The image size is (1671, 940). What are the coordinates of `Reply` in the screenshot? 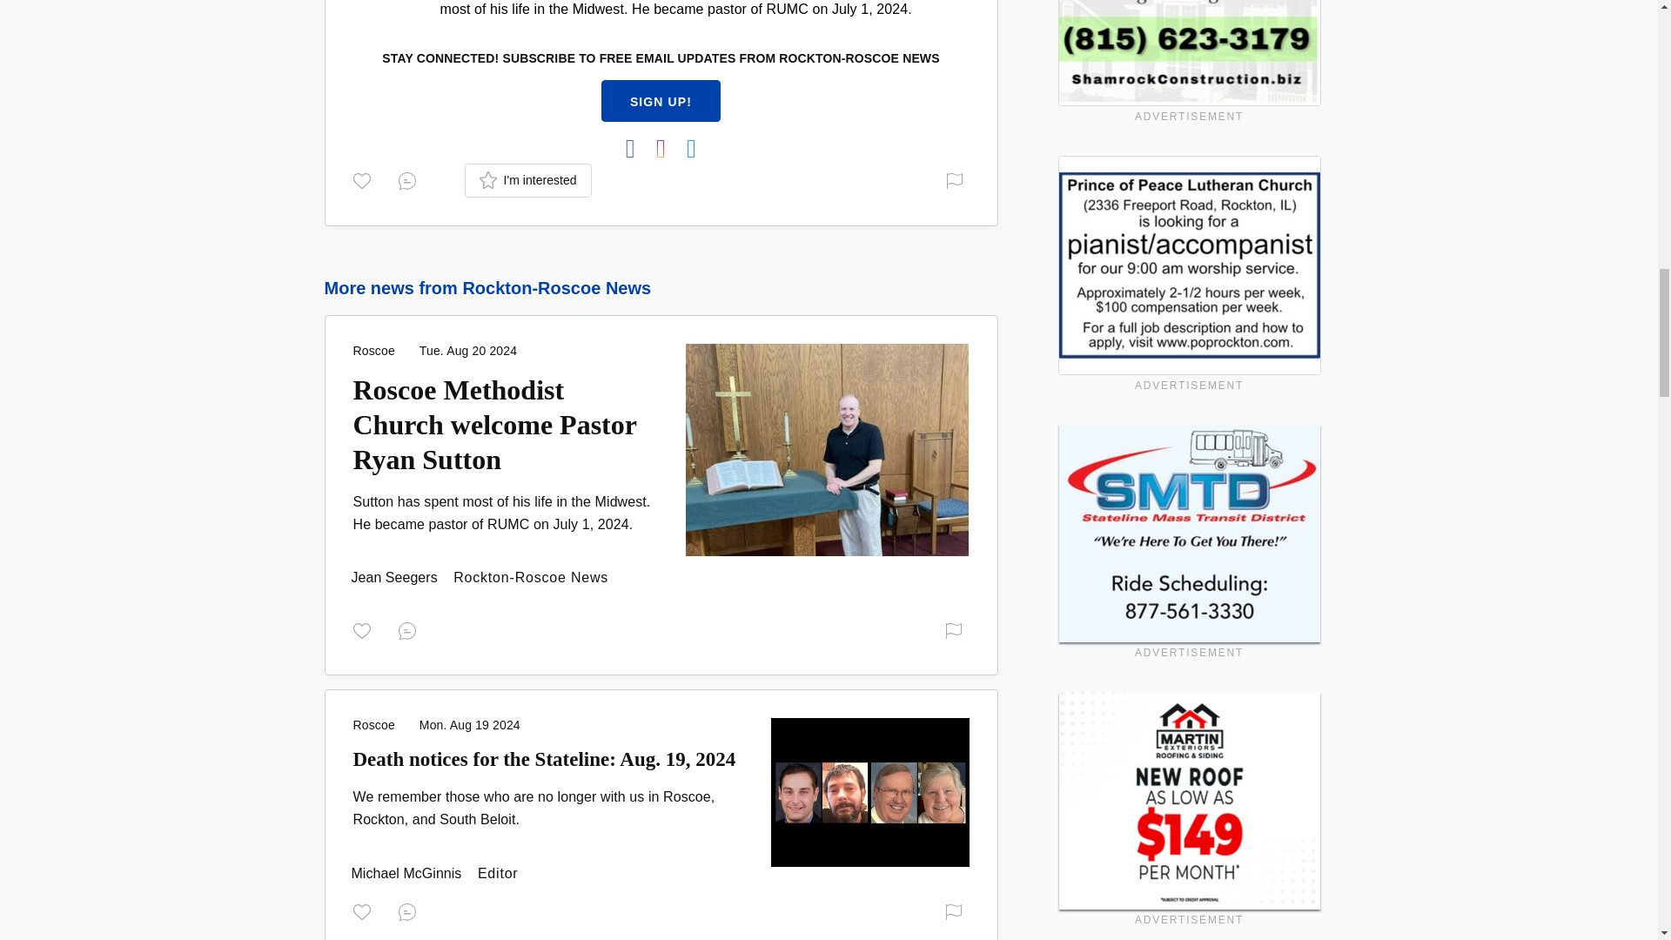 It's located at (411, 910).